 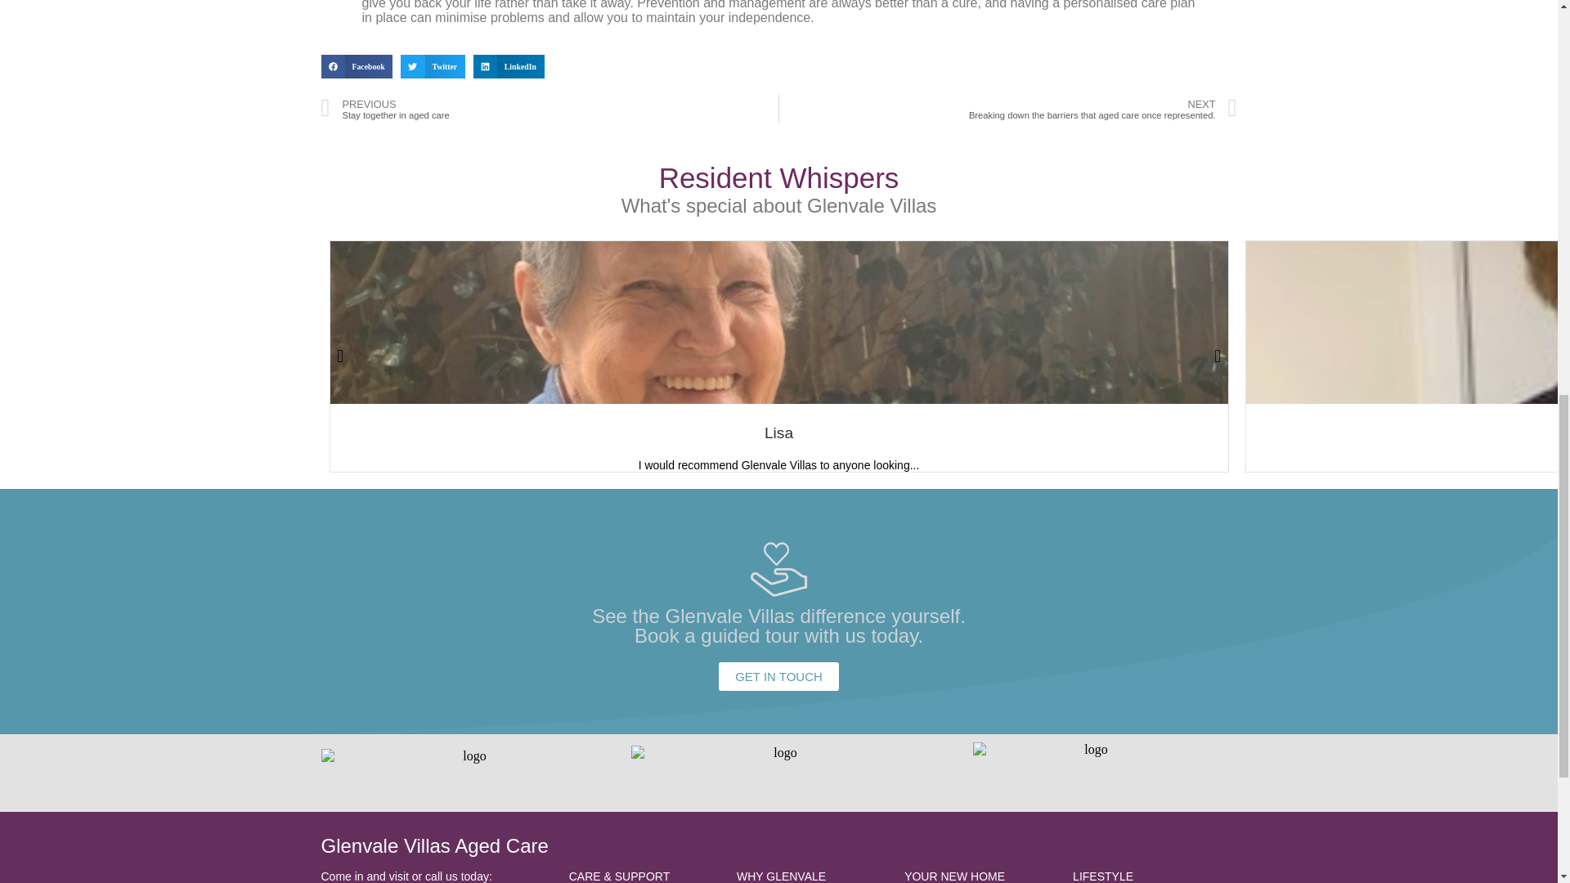 What do you see at coordinates (812, 875) in the screenshot?
I see `Page 1` at bounding box center [812, 875].